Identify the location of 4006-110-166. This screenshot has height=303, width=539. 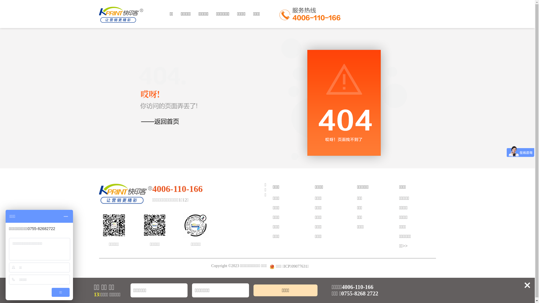
(177, 187).